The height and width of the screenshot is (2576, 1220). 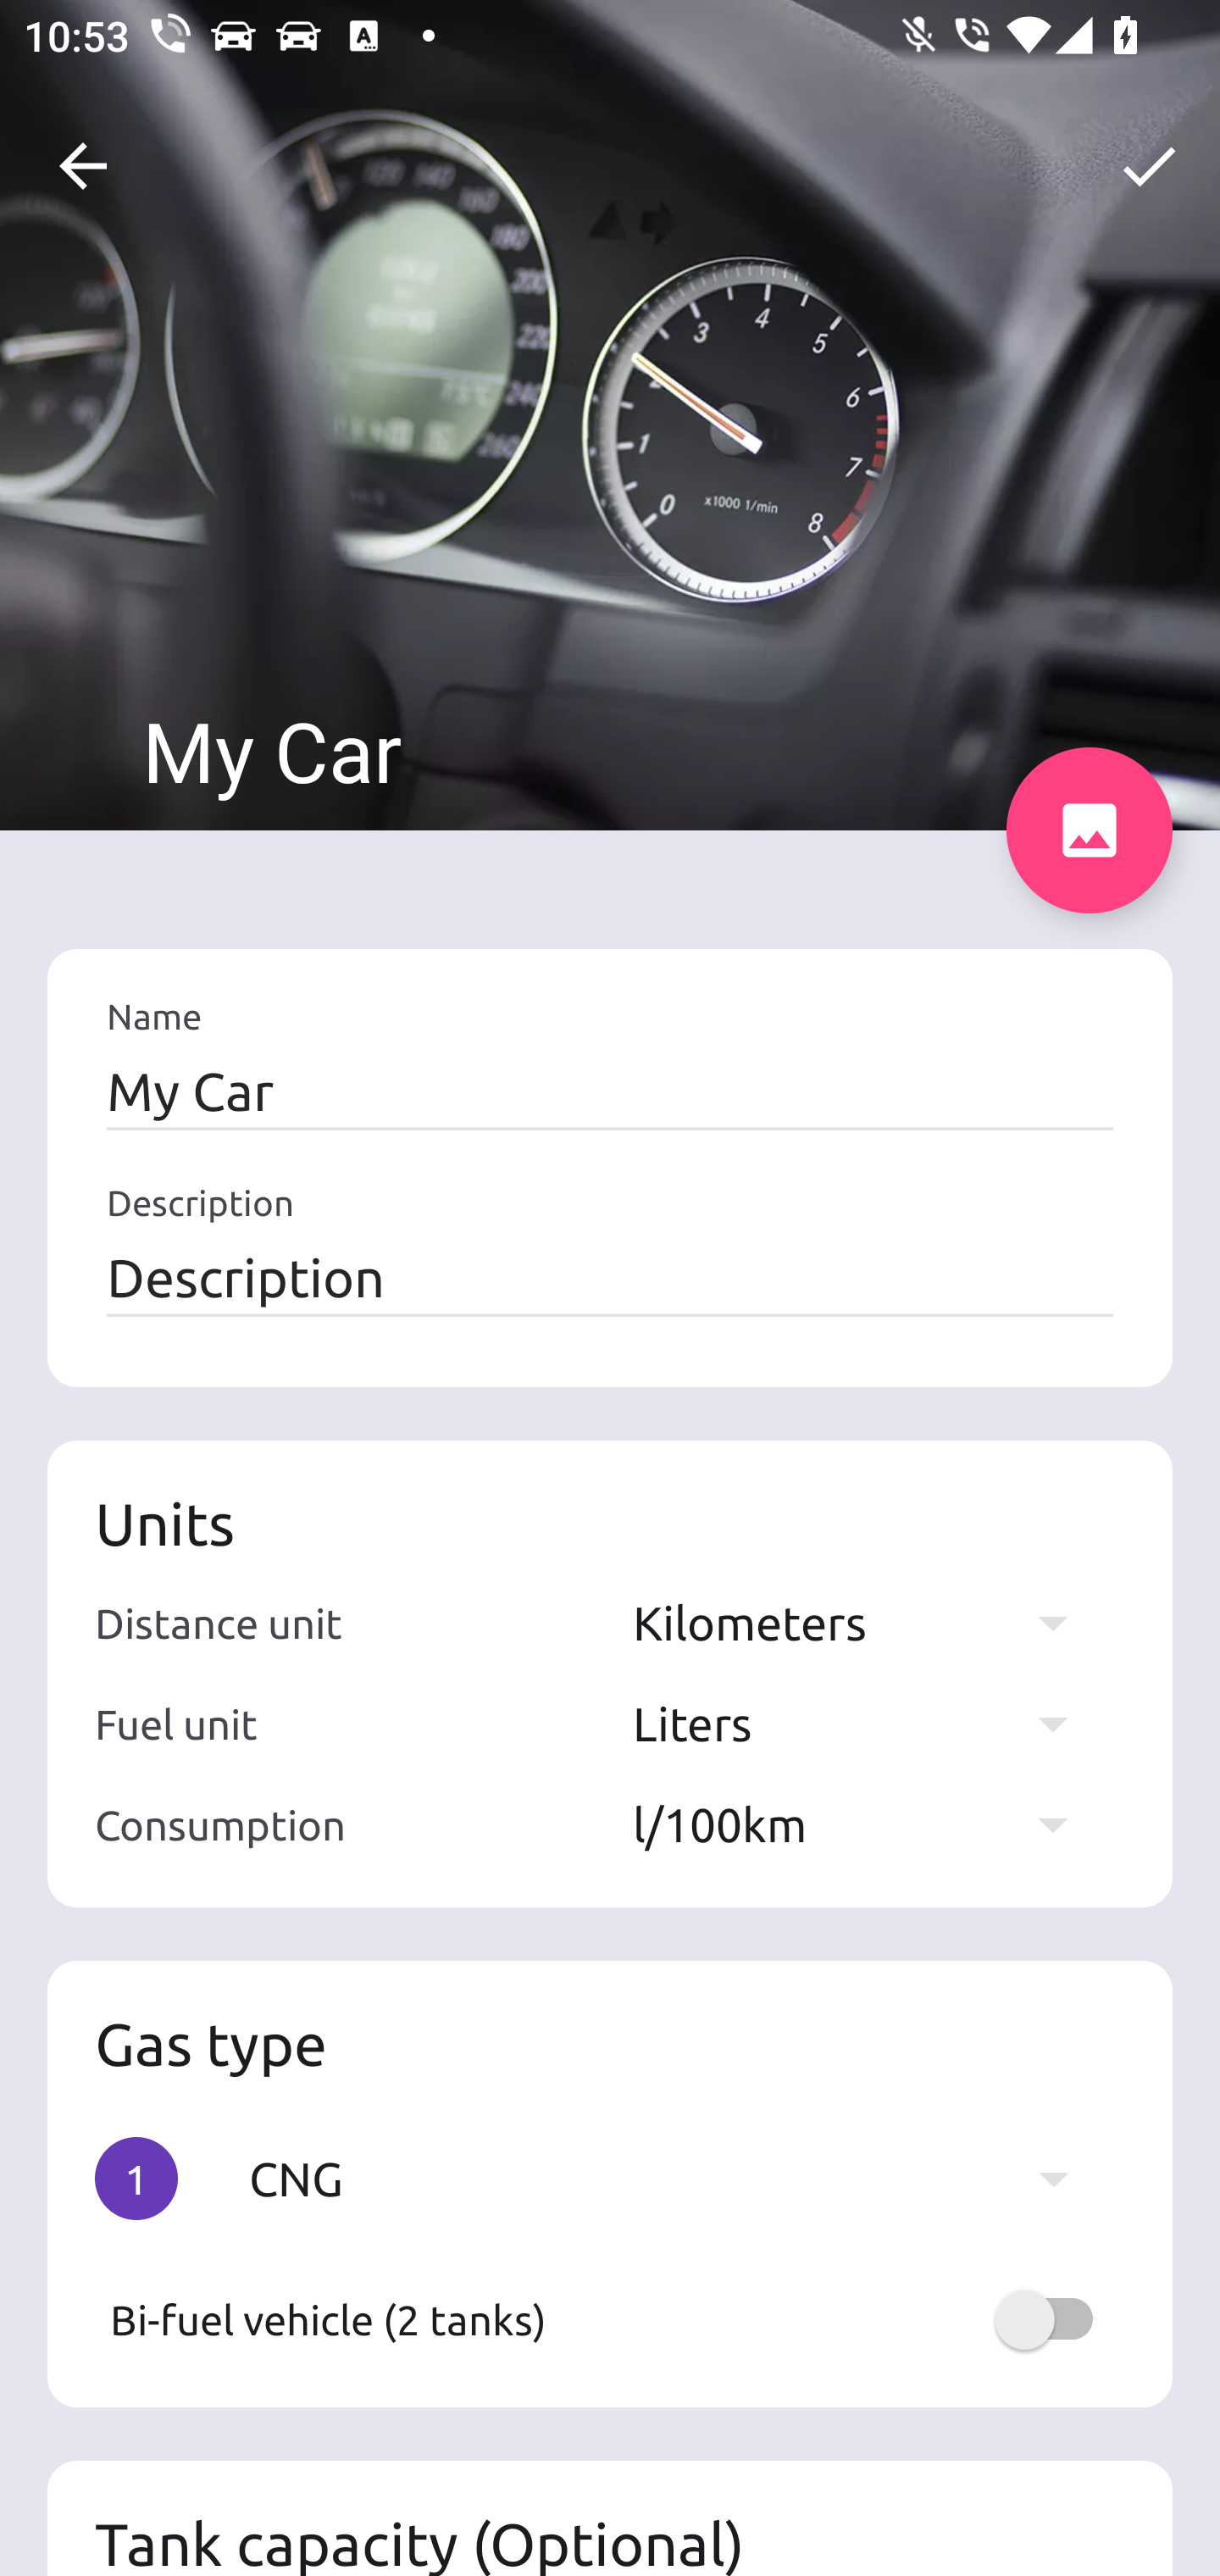 I want to click on OK, so click(x=1149, y=166).